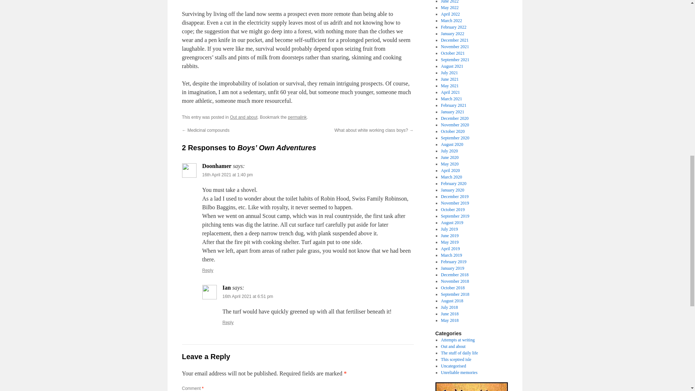  What do you see at coordinates (228, 322) in the screenshot?
I see `Reply` at bounding box center [228, 322].